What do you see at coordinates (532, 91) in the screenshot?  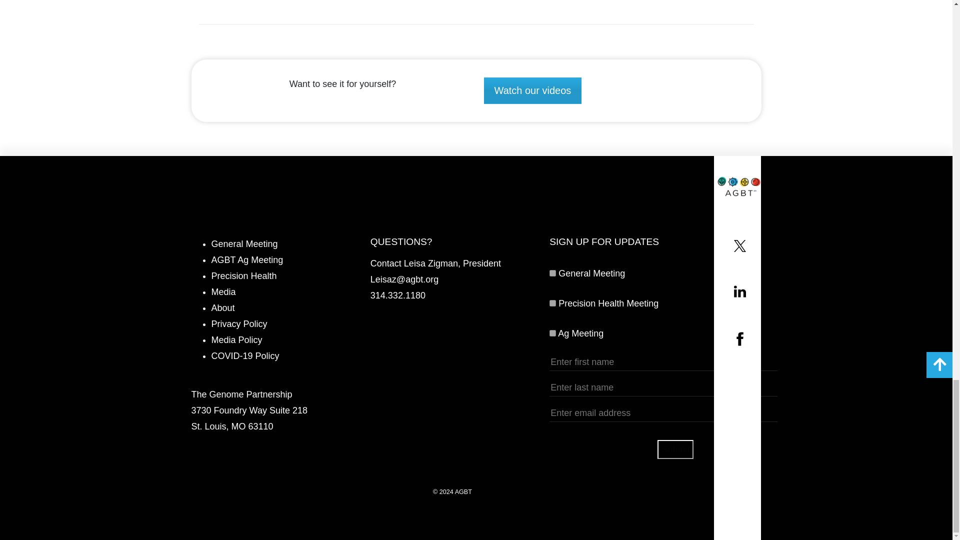 I see `Watch our videos` at bounding box center [532, 91].